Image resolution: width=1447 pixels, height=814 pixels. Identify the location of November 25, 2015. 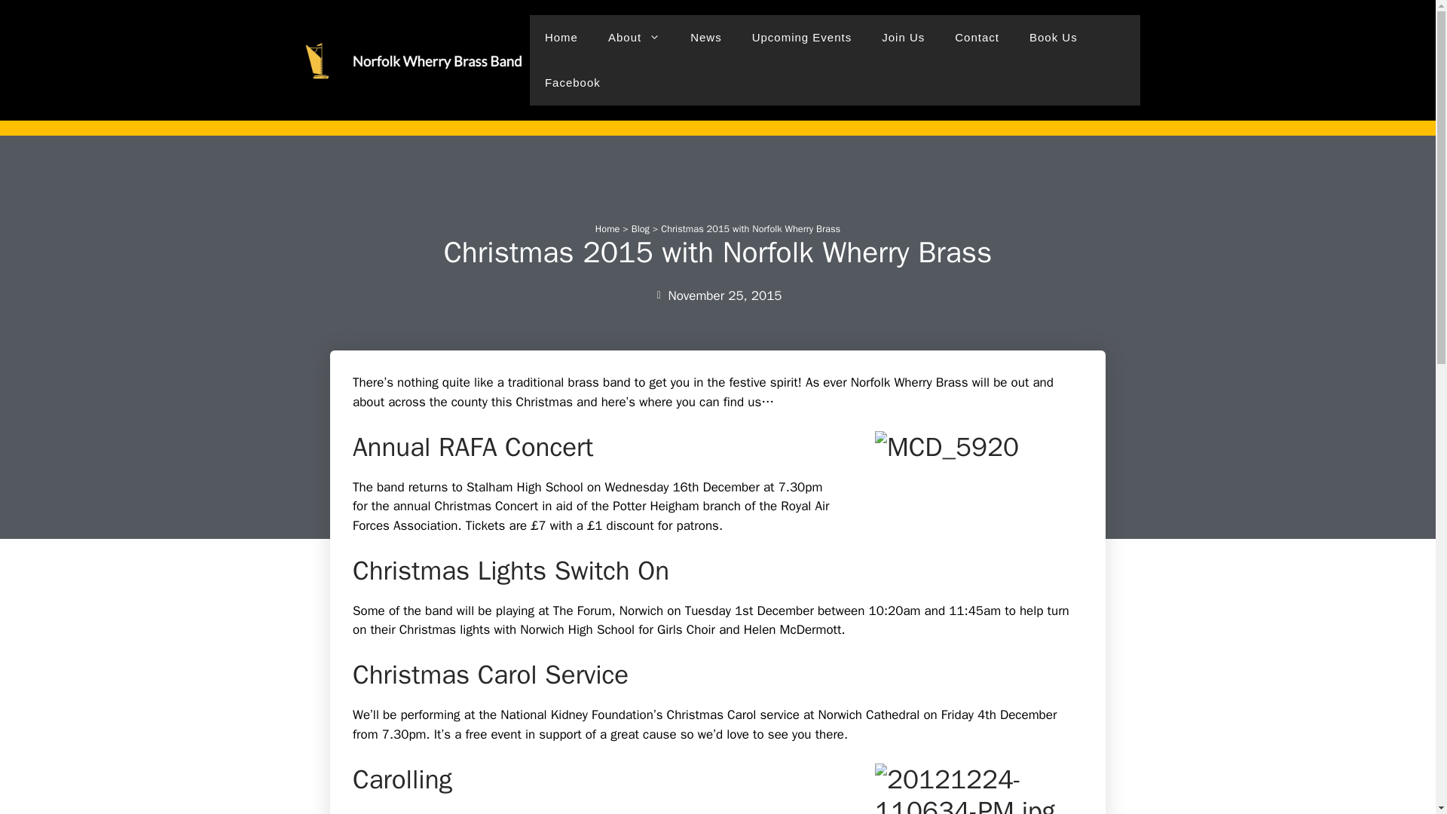
(717, 296).